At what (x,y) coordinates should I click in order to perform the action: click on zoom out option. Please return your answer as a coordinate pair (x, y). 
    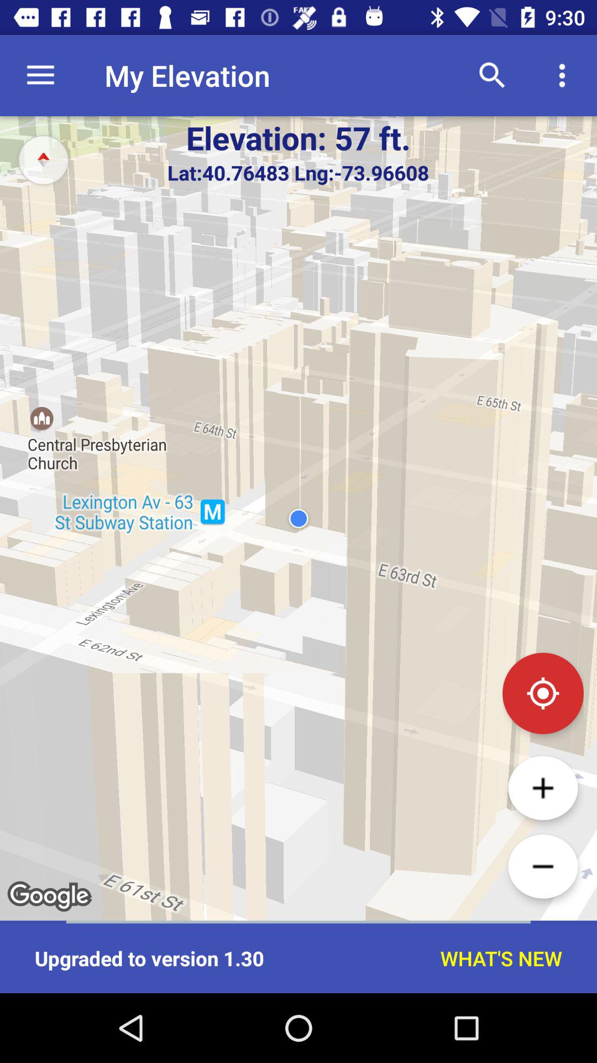
    Looking at the image, I should click on (543, 866).